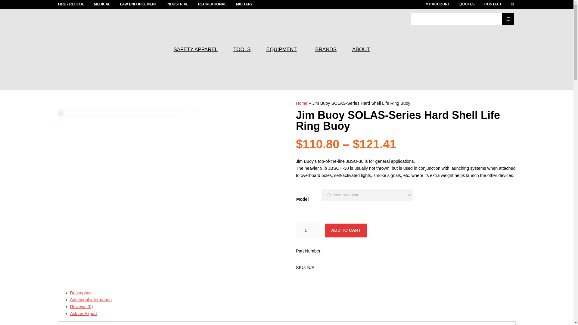 The image size is (578, 325). What do you see at coordinates (302, 103) in the screenshot?
I see `Home` at bounding box center [302, 103].